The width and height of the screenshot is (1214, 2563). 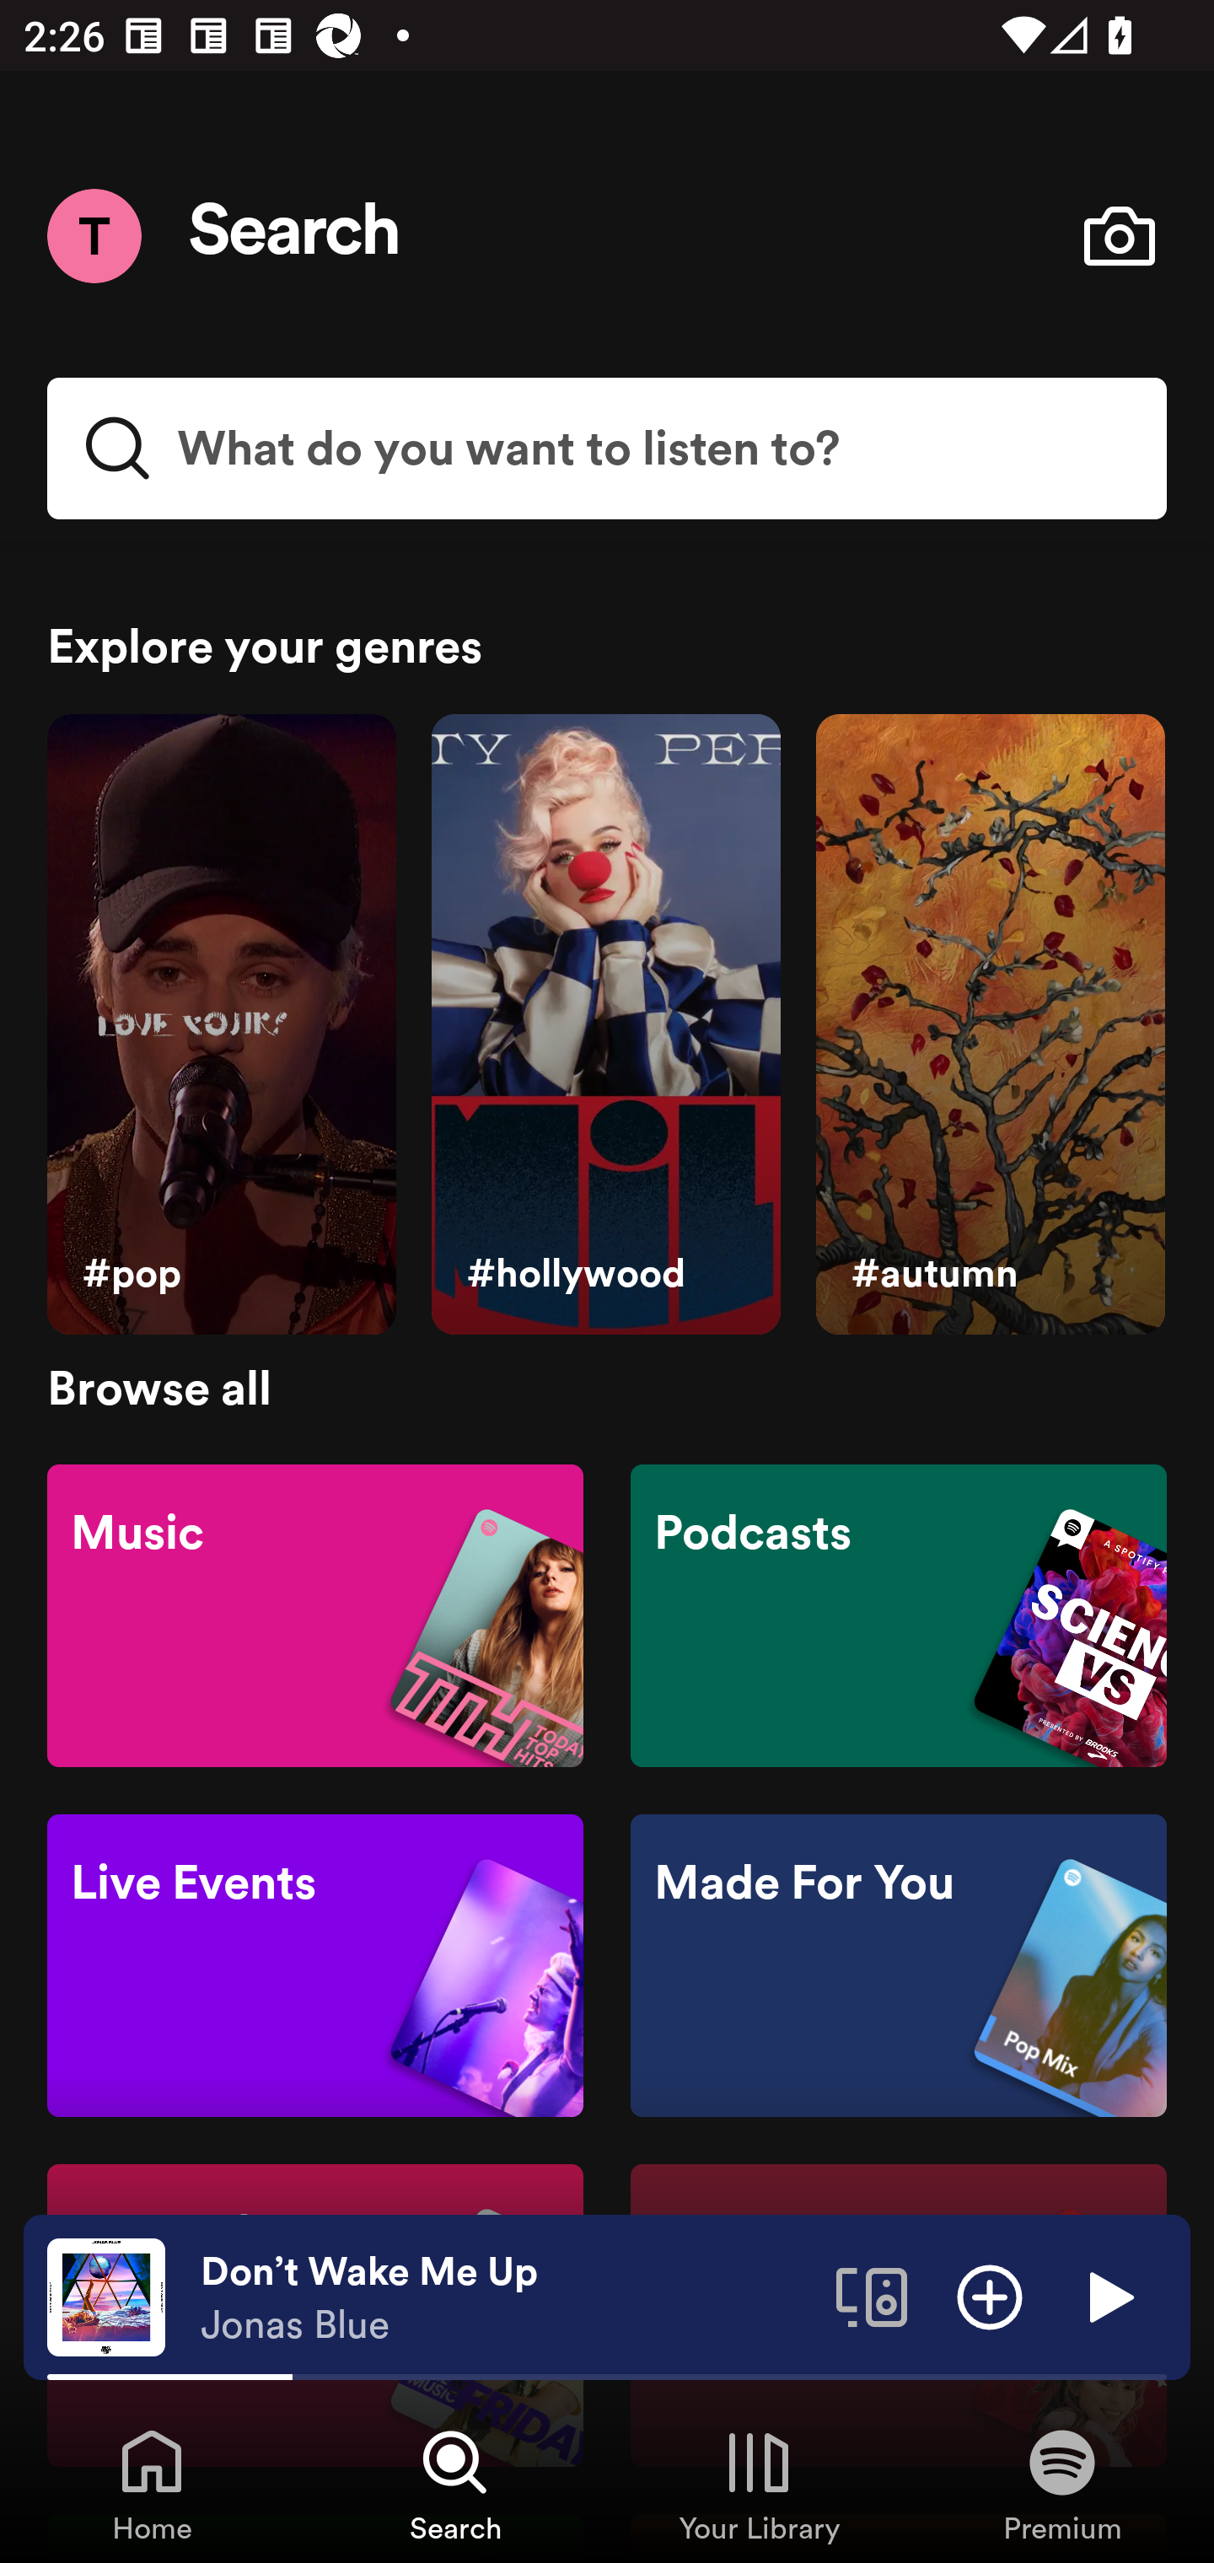 I want to click on Add item, so click(x=990, y=2296).